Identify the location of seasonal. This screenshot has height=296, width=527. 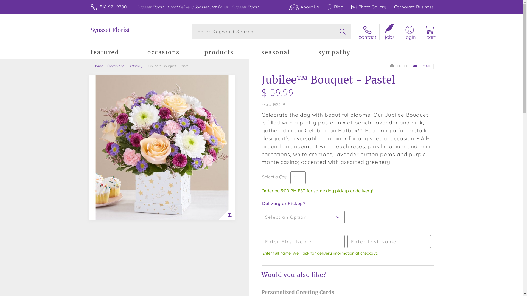
(290, 53).